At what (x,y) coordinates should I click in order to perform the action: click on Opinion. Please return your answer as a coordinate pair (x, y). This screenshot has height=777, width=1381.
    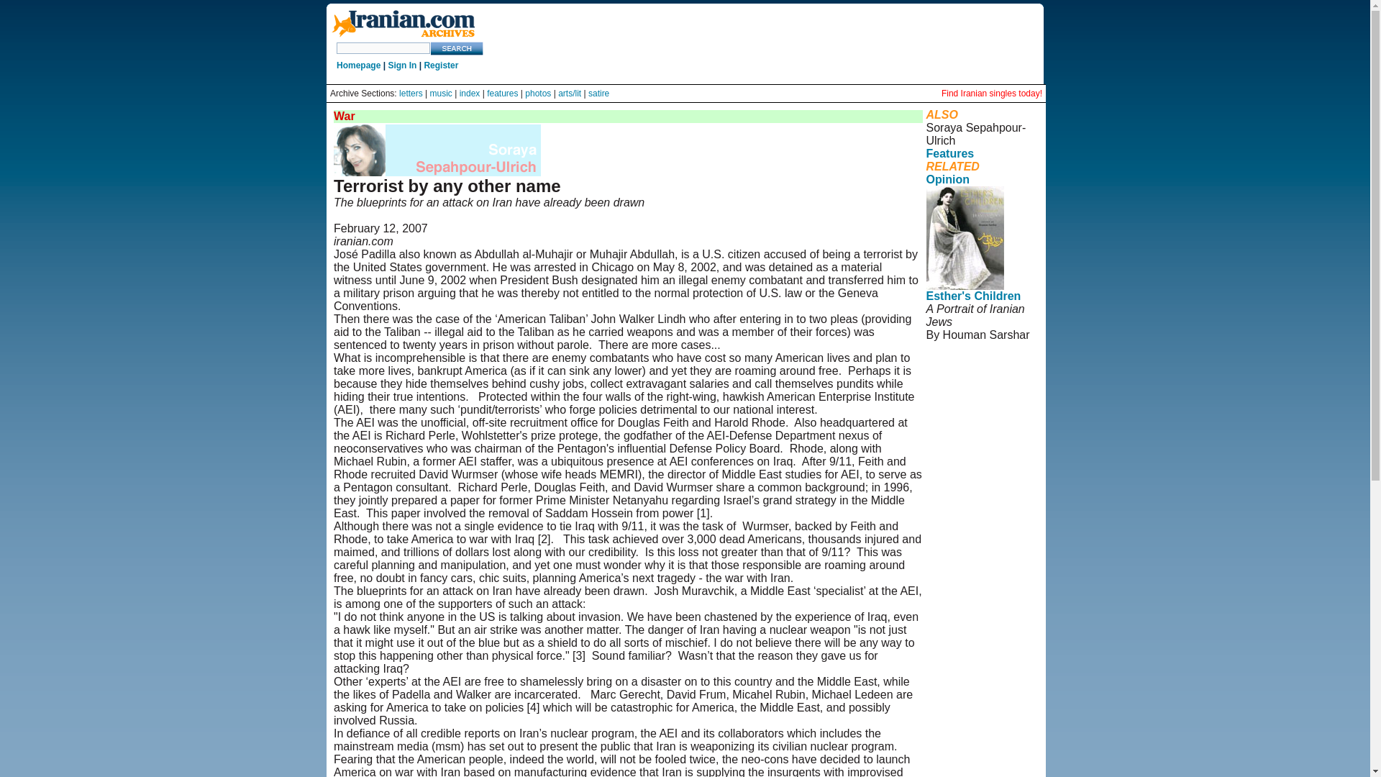
    Looking at the image, I should click on (948, 179).